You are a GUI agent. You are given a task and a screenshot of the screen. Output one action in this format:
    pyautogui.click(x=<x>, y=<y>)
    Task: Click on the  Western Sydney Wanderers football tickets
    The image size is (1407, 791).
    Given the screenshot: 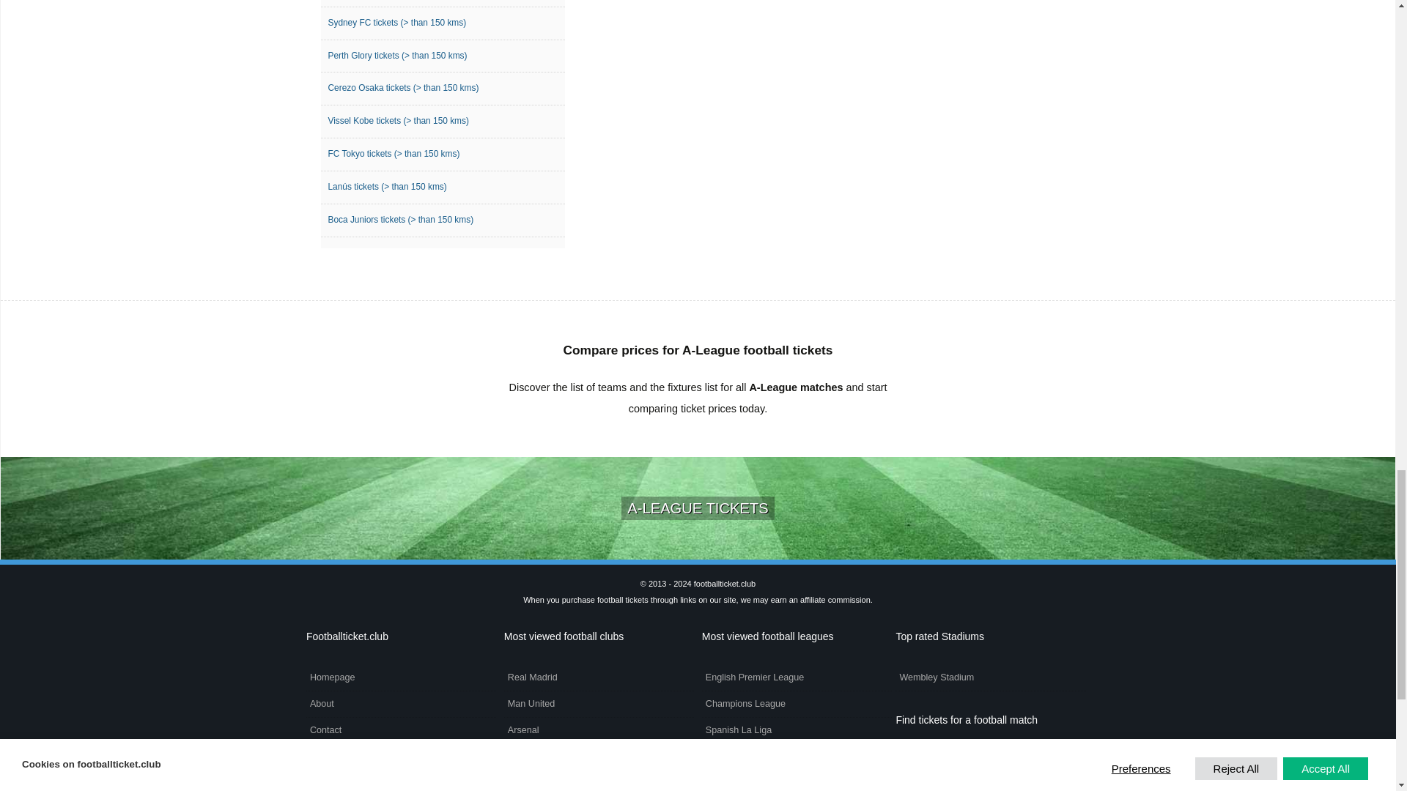 What is the action you would take?
    pyautogui.click(x=443, y=3)
    